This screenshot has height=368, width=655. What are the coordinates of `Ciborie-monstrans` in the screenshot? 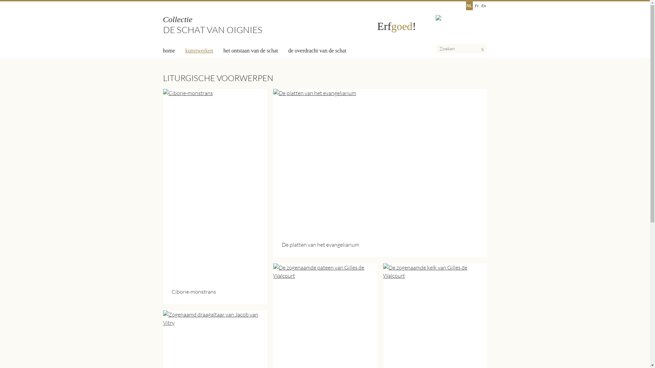 It's located at (215, 292).